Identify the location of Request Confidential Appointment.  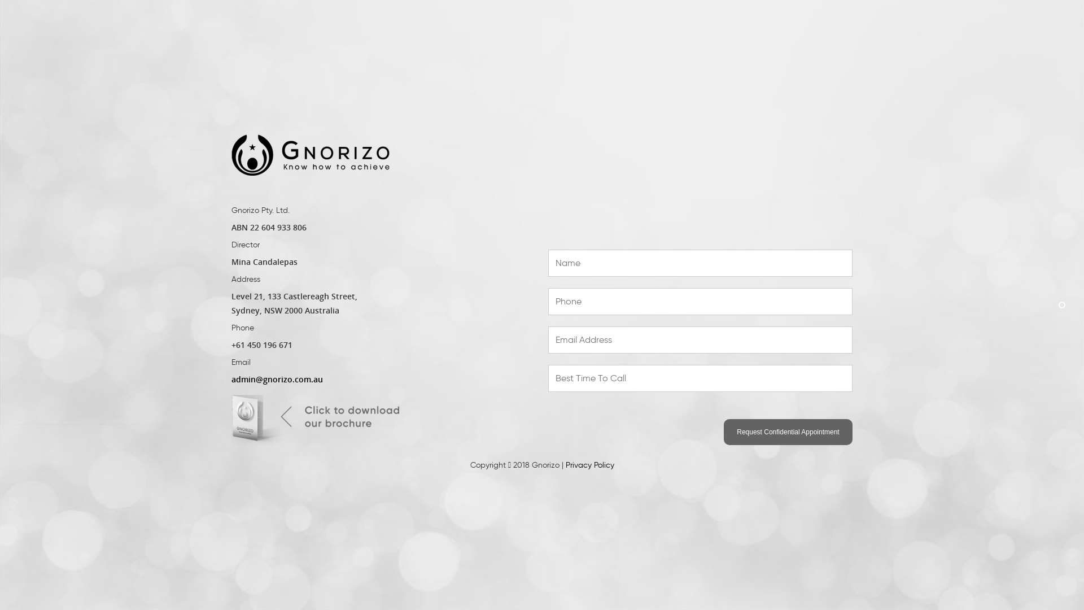
(788, 432).